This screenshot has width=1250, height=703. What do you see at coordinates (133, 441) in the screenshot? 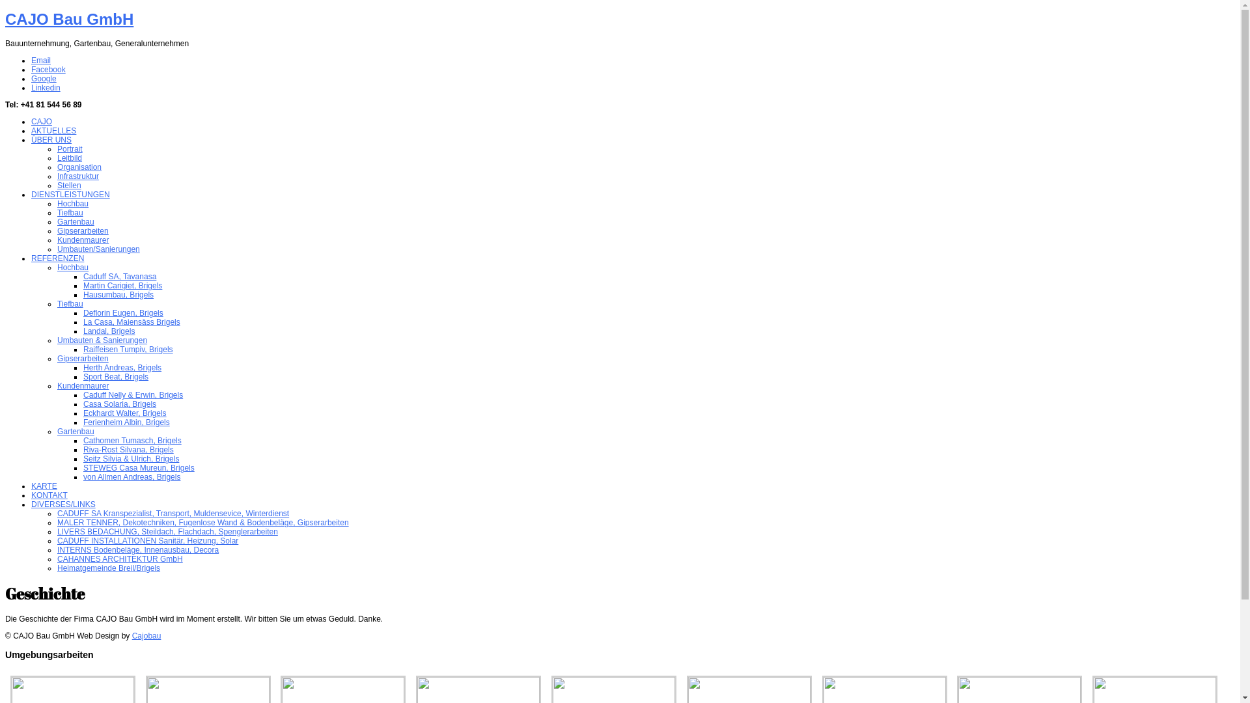
I see `Cathomen Tumasch, Brigels` at bounding box center [133, 441].